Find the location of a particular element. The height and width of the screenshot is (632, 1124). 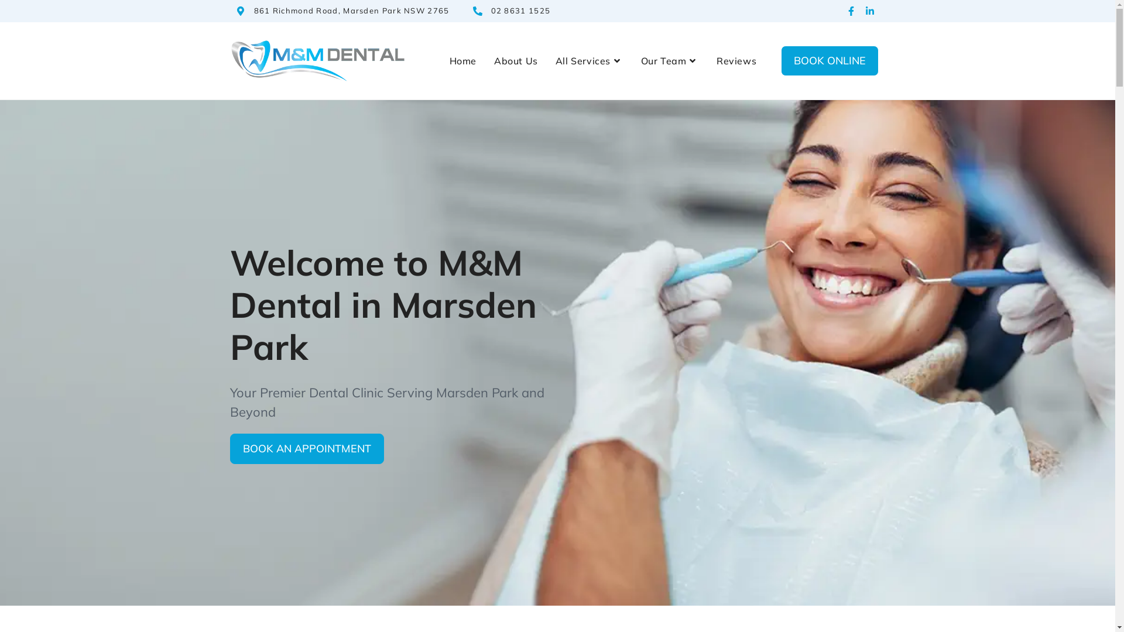

BOOK AN APPOINTMENT is located at coordinates (307, 449).